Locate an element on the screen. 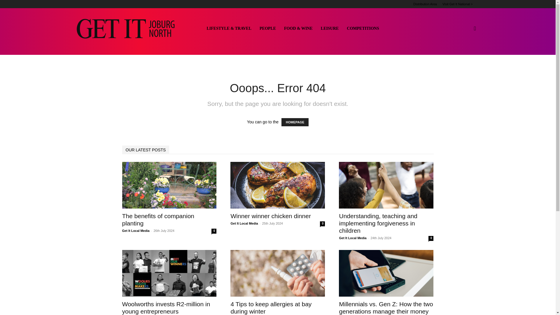  Woolworths invests R2-million in young entrepreneurs is located at coordinates (166, 307).